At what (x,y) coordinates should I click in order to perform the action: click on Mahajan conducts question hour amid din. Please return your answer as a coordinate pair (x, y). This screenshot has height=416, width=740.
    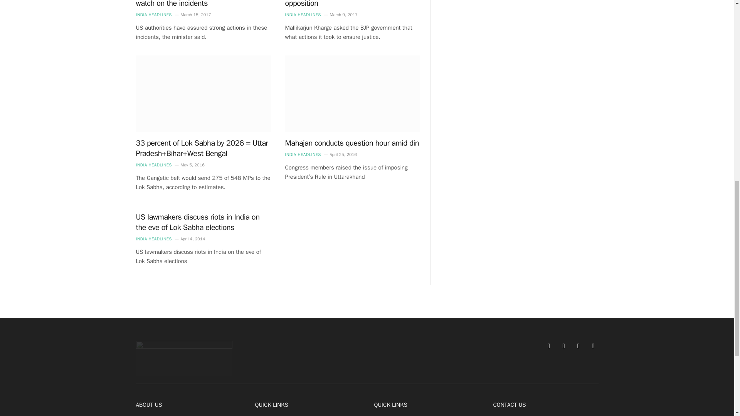
    Looking at the image, I should click on (352, 143).